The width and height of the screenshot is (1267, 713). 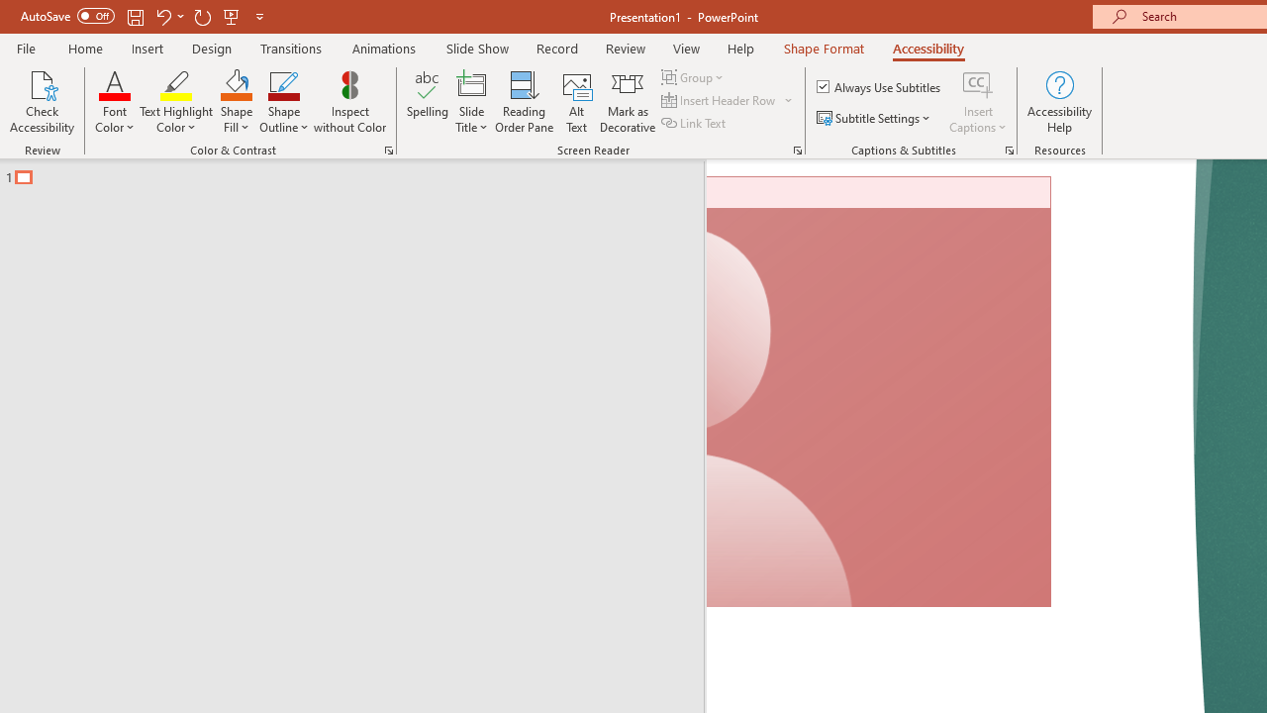 What do you see at coordinates (471, 83) in the screenshot?
I see `Slide Title` at bounding box center [471, 83].